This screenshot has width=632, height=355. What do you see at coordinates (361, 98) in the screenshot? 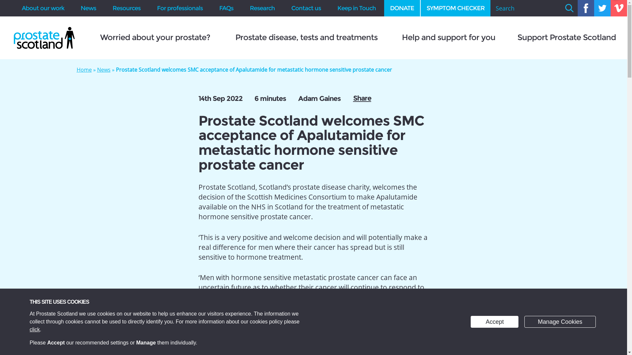
I see `Share` at bounding box center [361, 98].